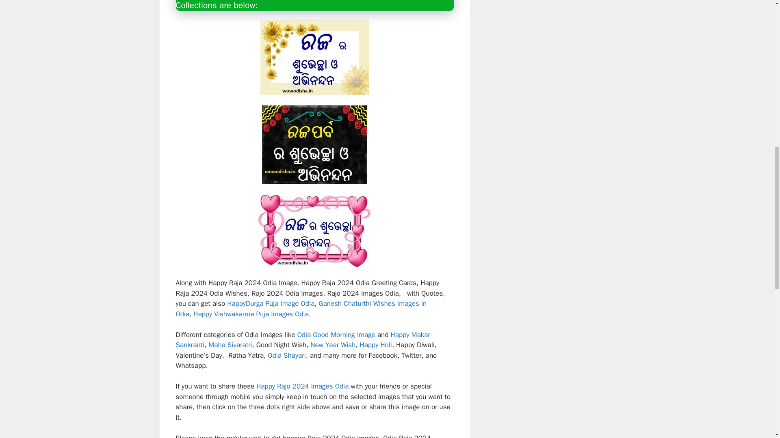 This screenshot has height=438, width=780. I want to click on Odia Good Morning Image, so click(336, 335).